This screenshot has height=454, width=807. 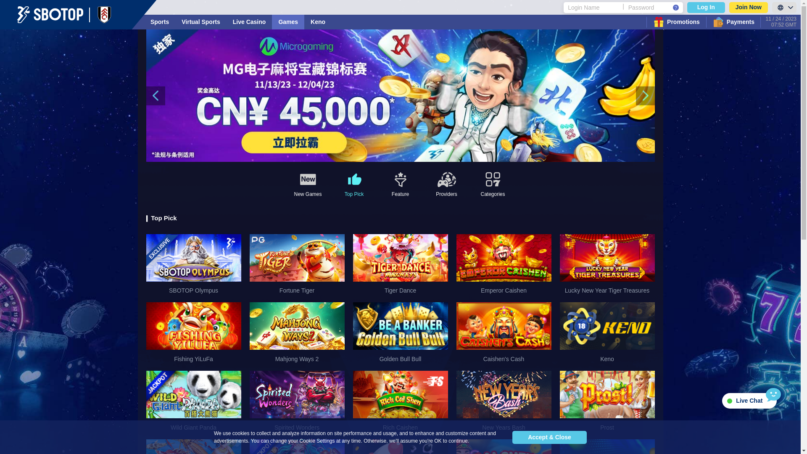 What do you see at coordinates (194, 267) in the screenshot?
I see `SBOTOP Olympus` at bounding box center [194, 267].